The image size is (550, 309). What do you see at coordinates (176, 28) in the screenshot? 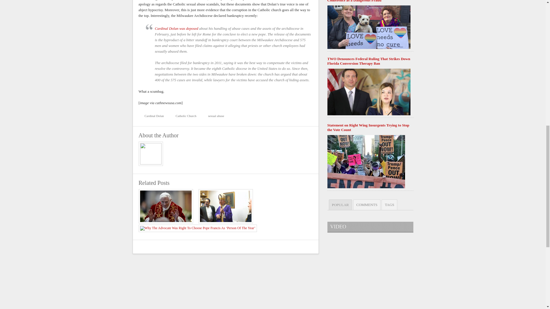
I see `Times article.` at bounding box center [176, 28].